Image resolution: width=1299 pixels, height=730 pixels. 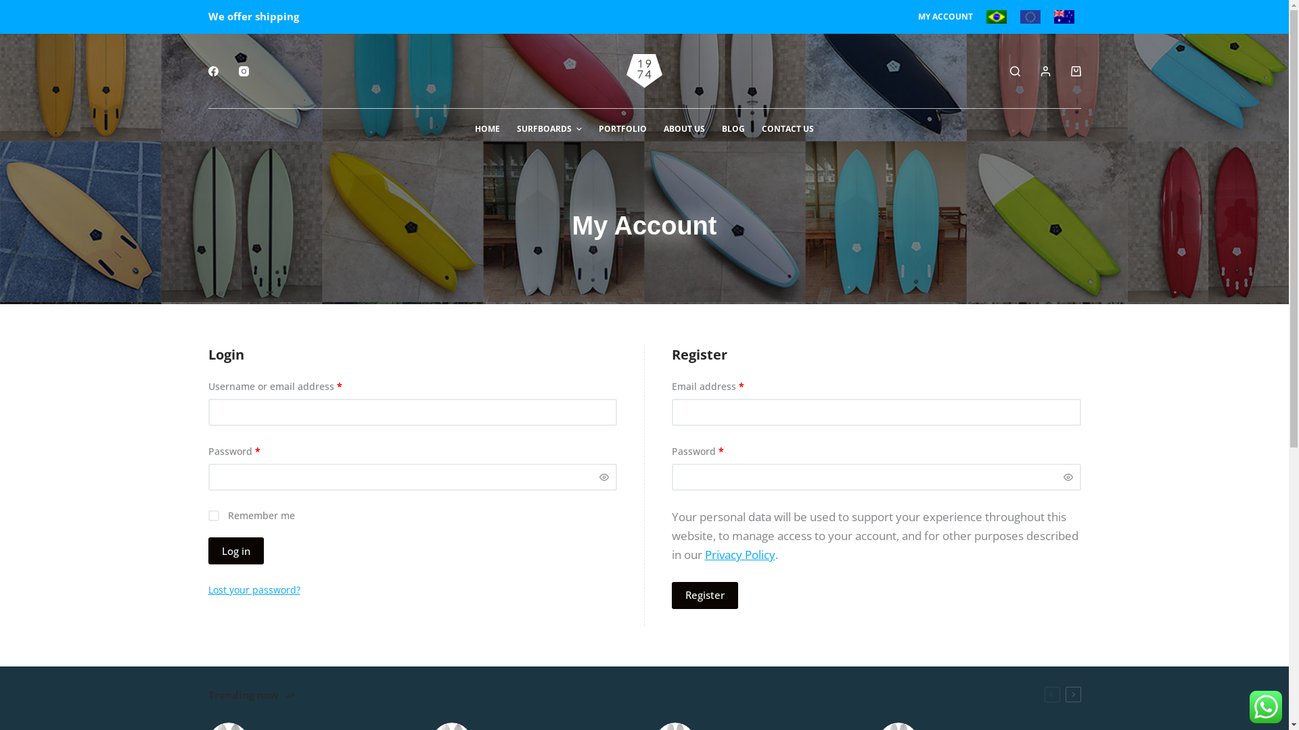 I want to click on HOME, so click(x=487, y=129).